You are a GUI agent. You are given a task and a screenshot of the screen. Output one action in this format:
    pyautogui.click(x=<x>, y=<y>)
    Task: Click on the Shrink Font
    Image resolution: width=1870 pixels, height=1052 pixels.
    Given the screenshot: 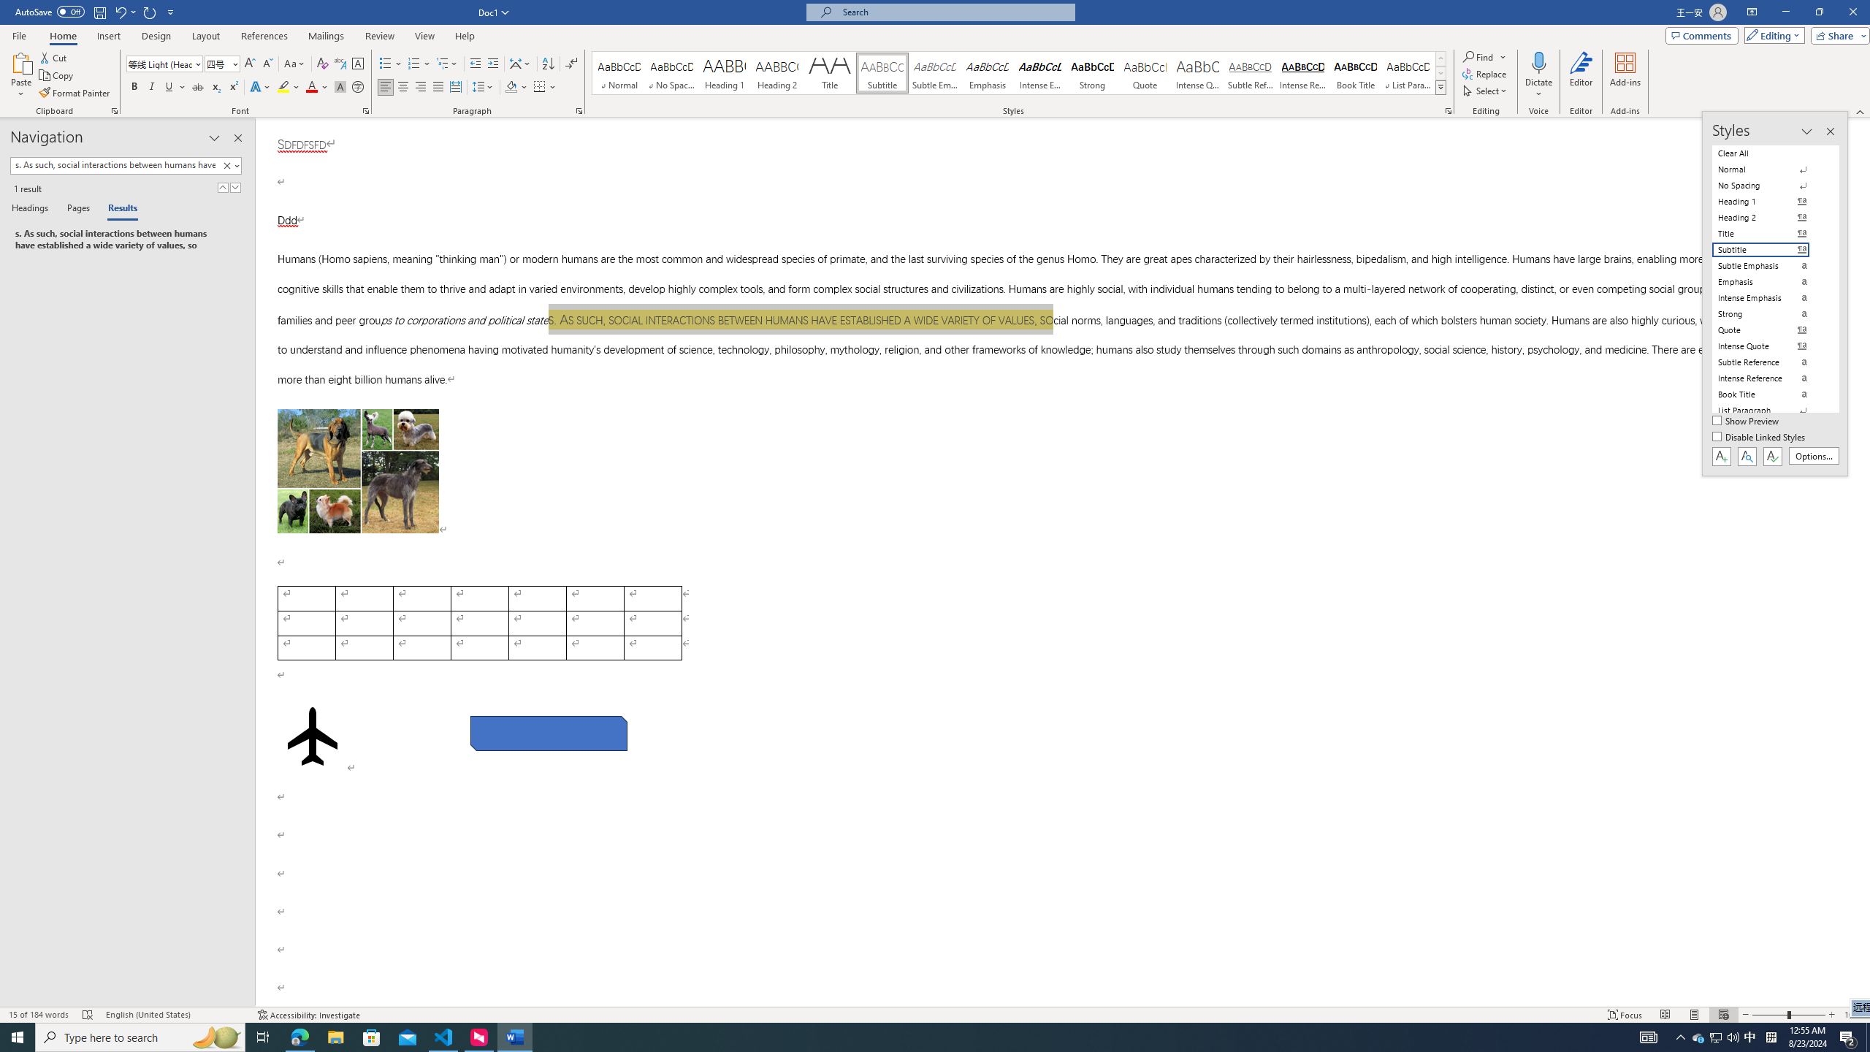 What is the action you would take?
    pyautogui.click(x=267, y=64)
    